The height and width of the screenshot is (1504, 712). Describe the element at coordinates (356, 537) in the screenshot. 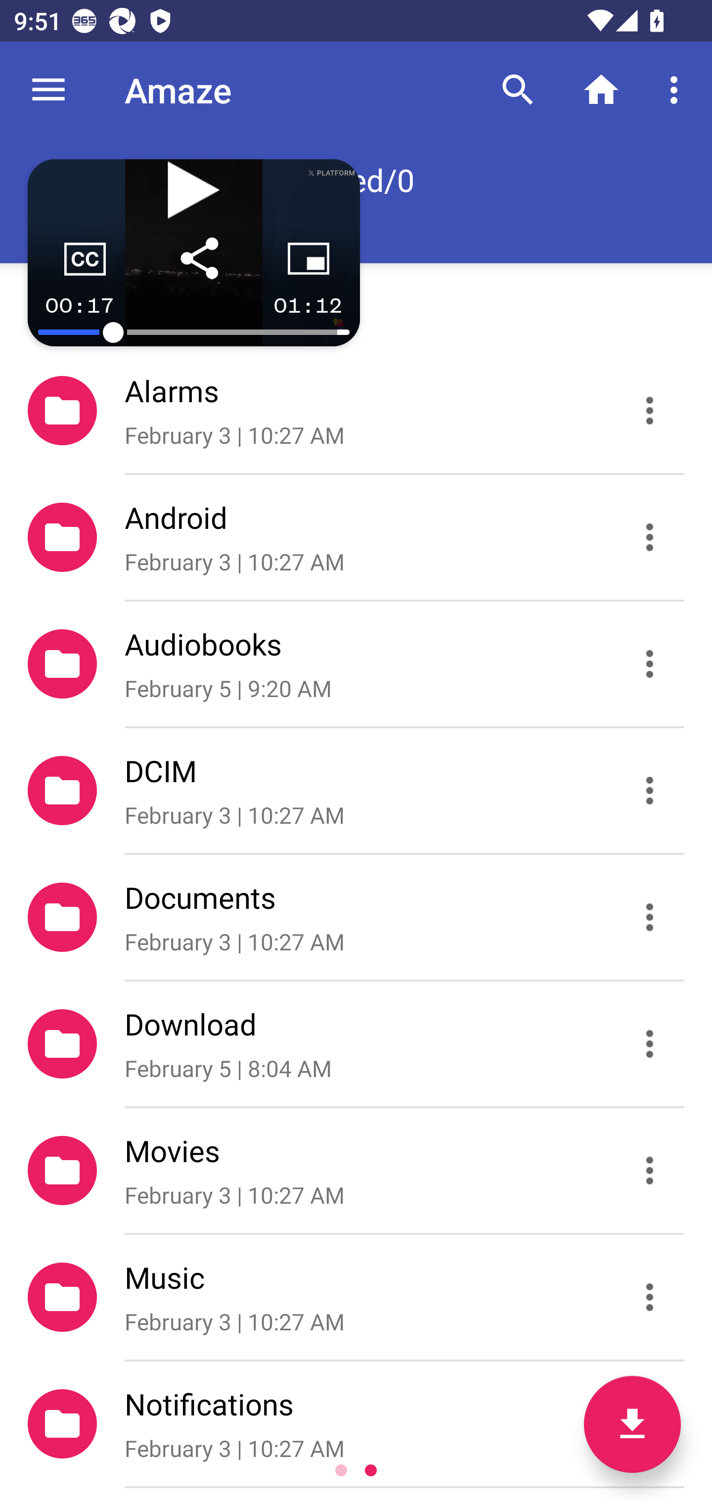

I see `Android February 3 | 10:27 AM` at that location.